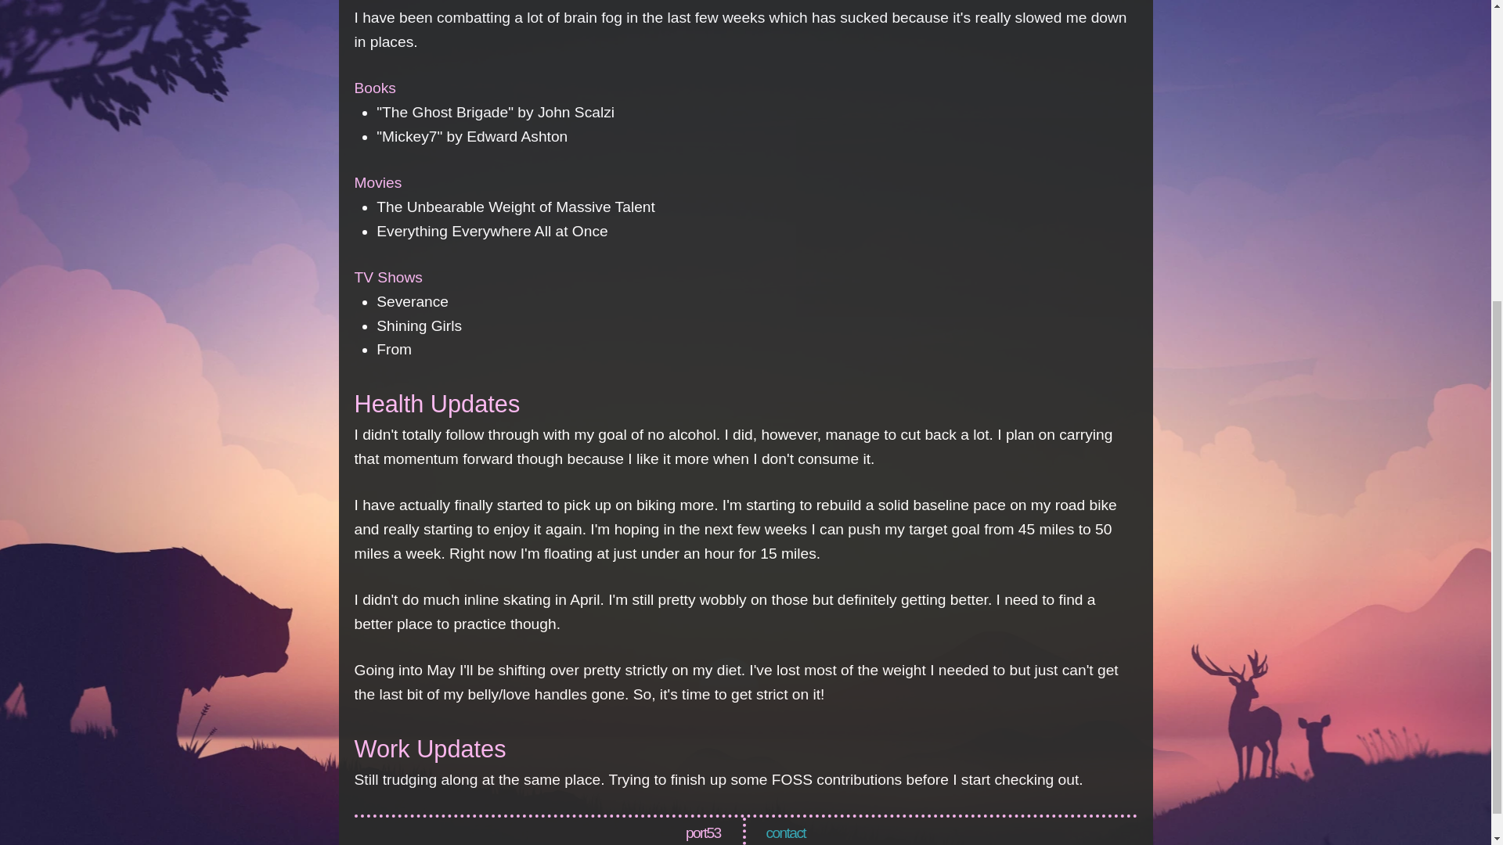 The image size is (1503, 845). Describe the element at coordinates (785, 832) in the screenshot. I see `contact` at that location.